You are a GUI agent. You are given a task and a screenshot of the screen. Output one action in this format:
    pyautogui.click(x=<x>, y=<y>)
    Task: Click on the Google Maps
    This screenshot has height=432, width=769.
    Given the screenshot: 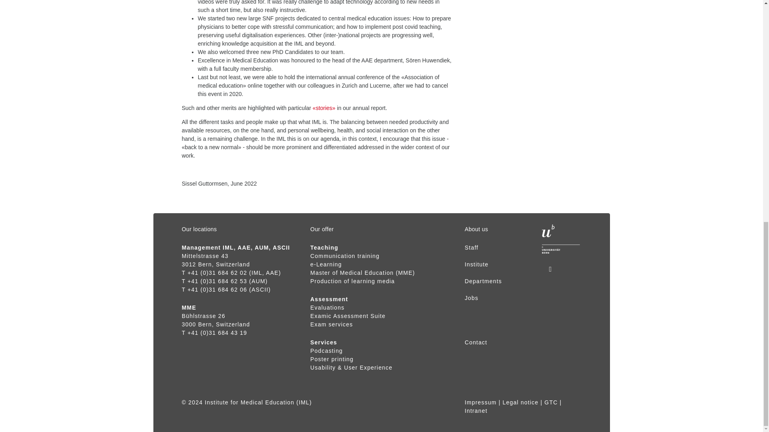 What is the action you would take?
    pyautogui.click(x=203, y=316)
    